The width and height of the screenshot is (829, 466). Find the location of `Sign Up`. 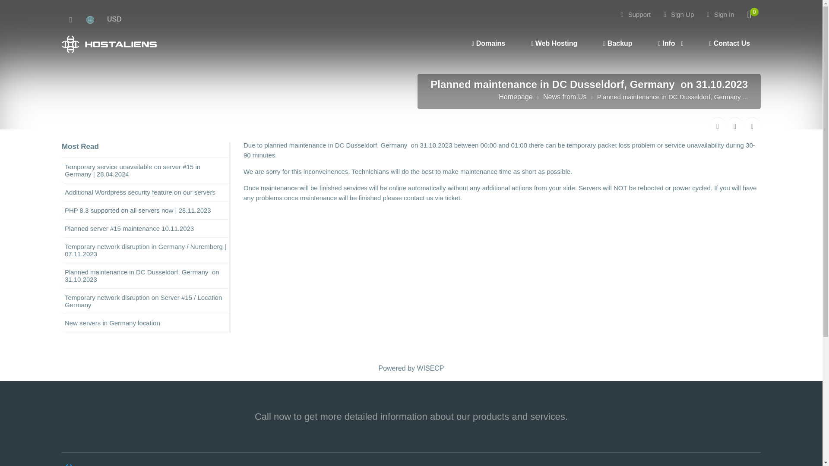

Sign Up is located at coordinates (679, 14).